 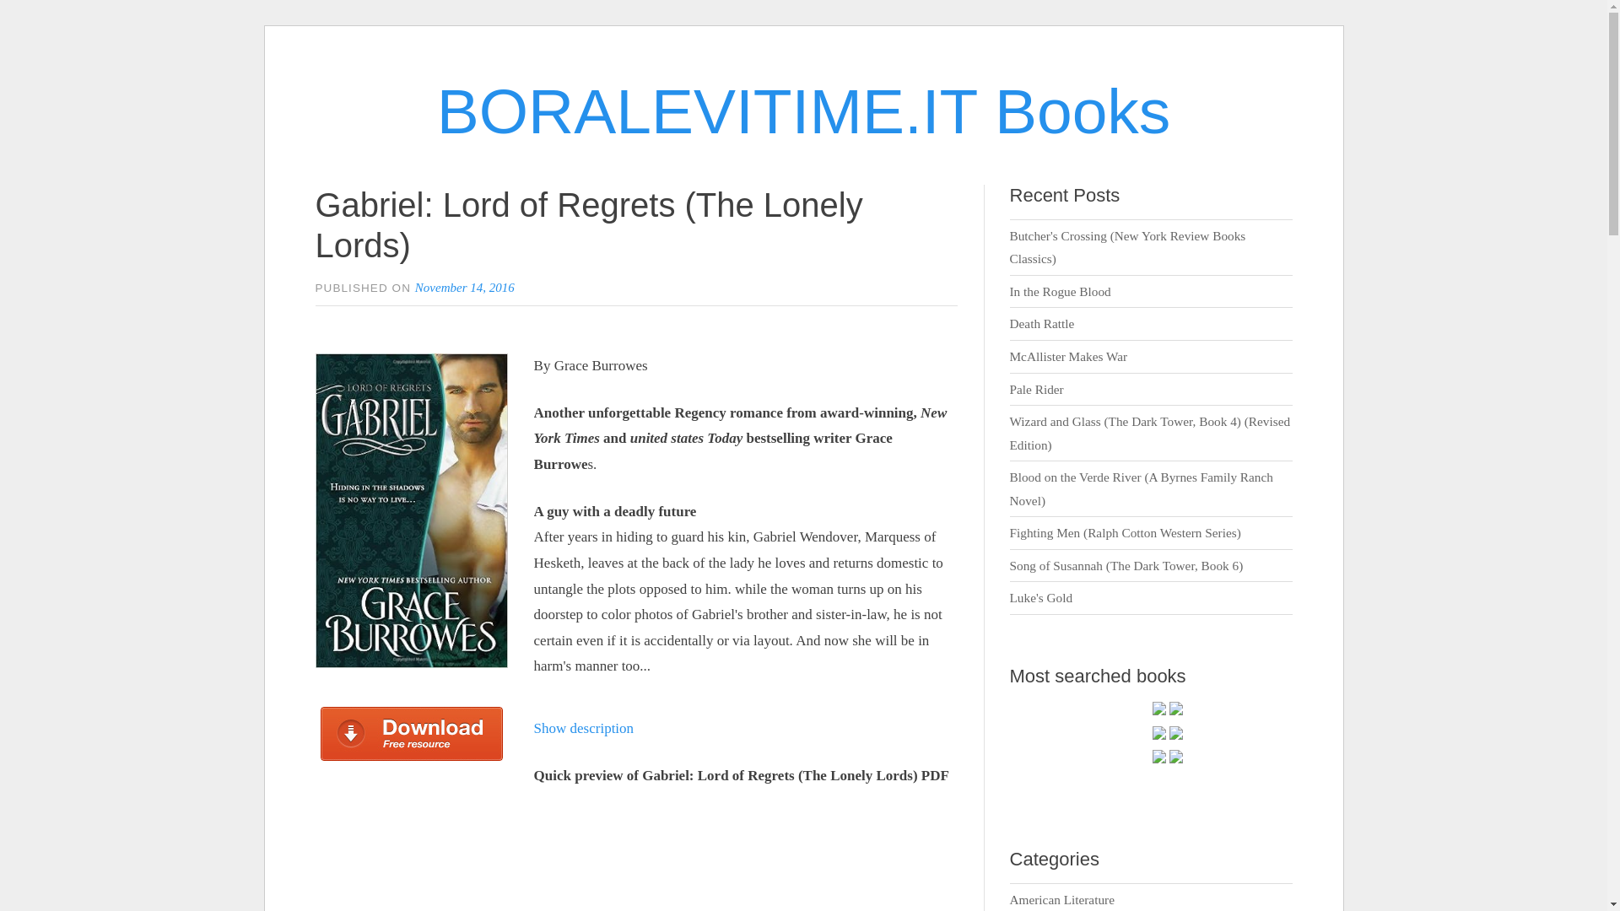 I want to click on Pale Rider, so click(x=1036, y=388).